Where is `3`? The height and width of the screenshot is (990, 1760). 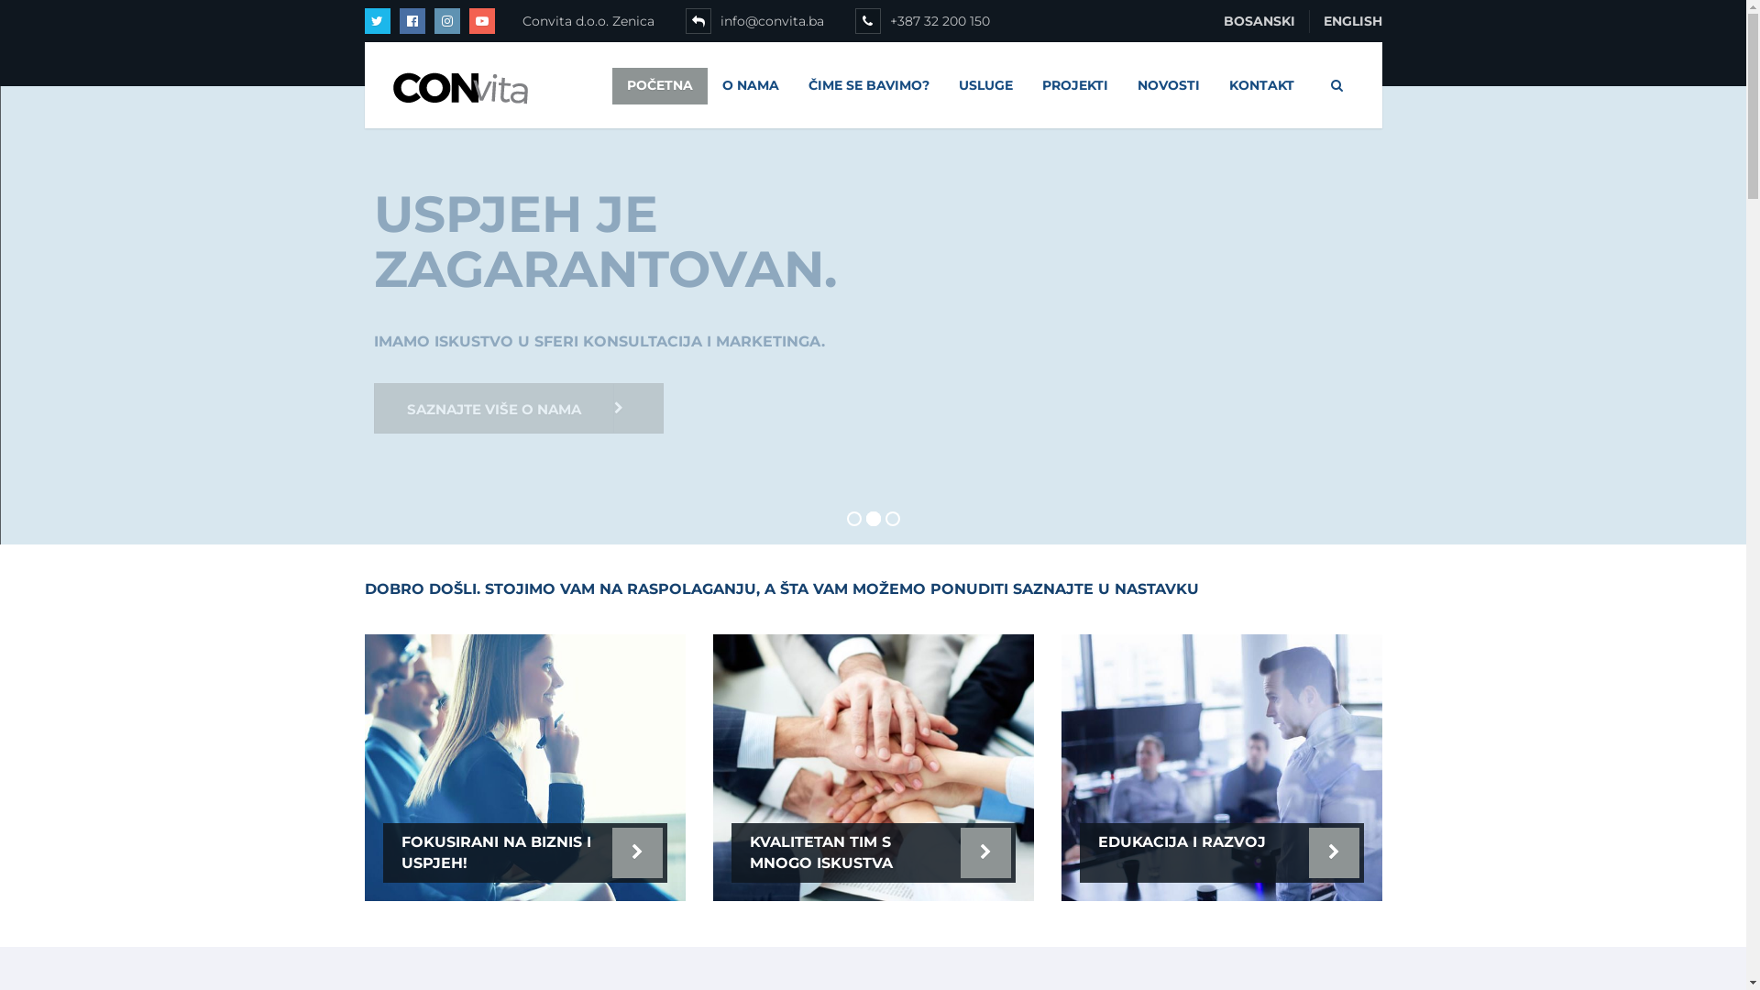
3 is located at coordinates (1222, 768).